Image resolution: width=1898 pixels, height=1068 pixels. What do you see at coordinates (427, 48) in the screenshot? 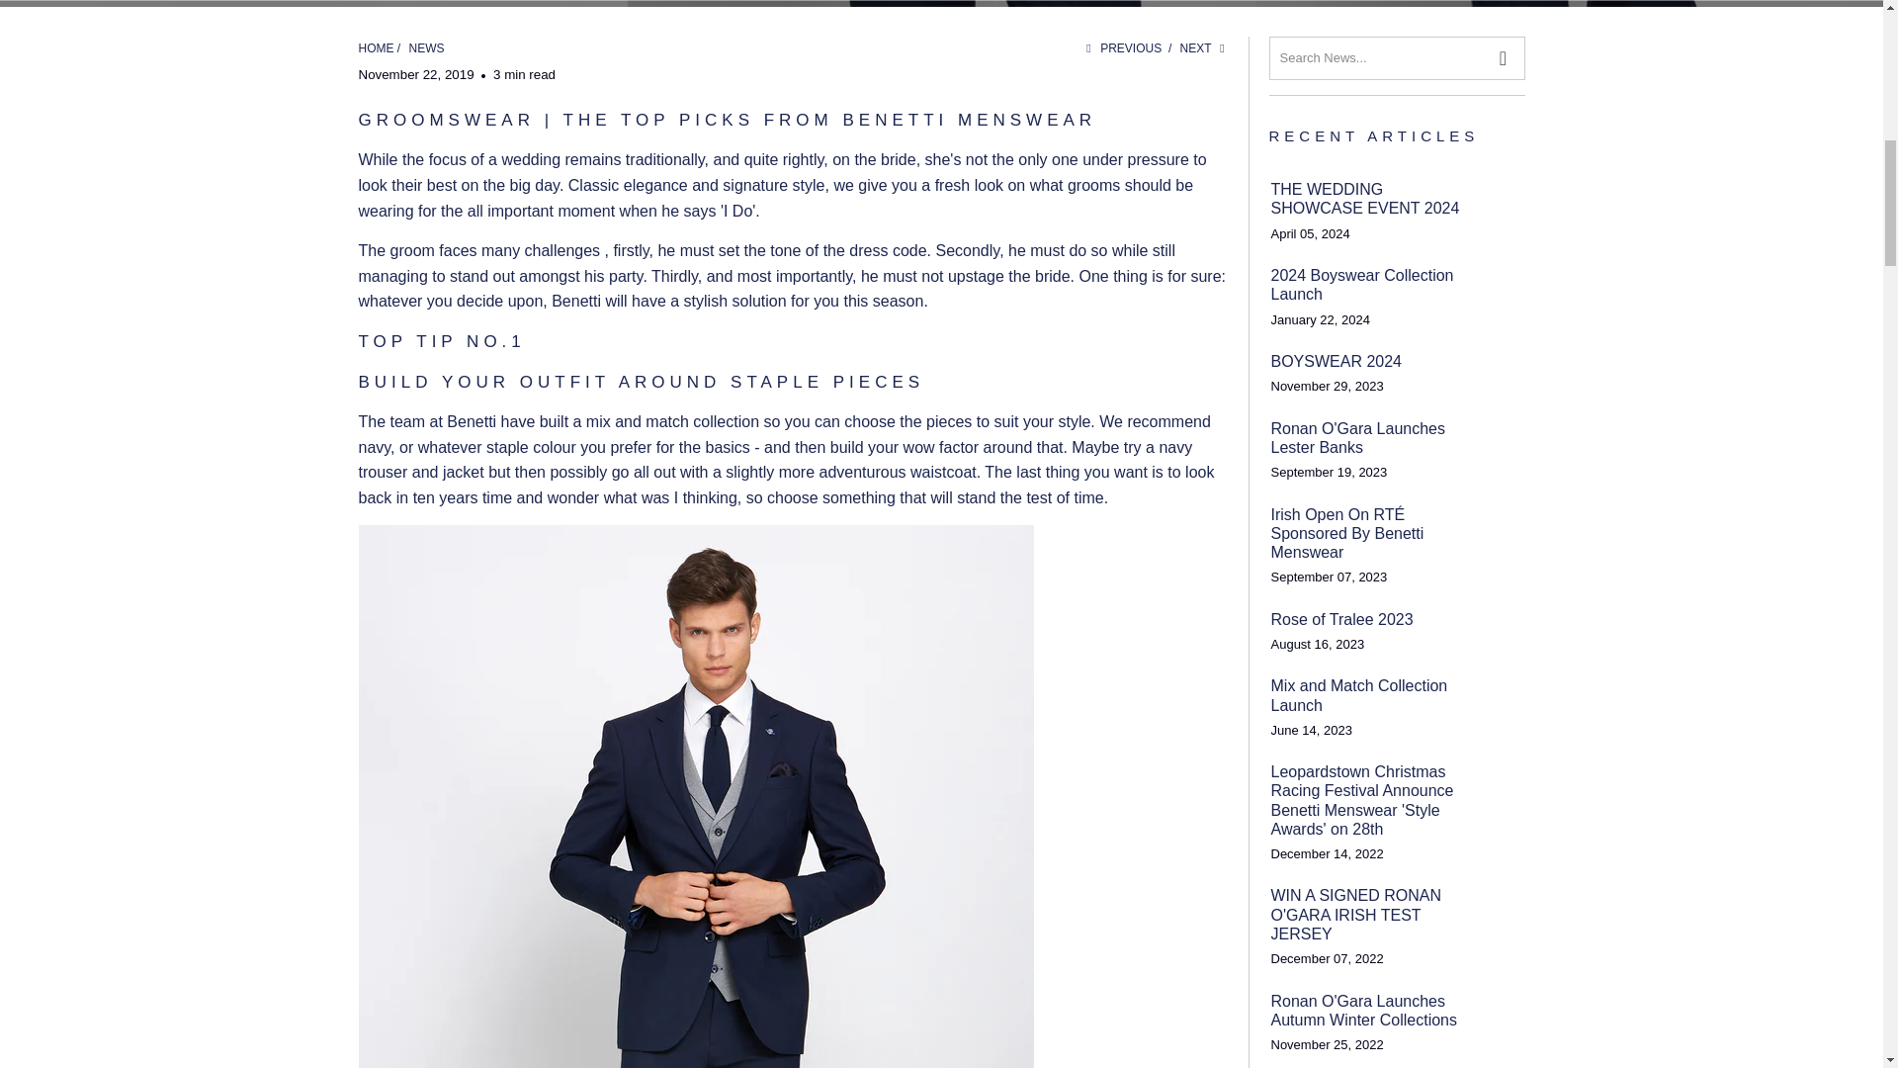
I see `News` at bounding box center [427, 48].